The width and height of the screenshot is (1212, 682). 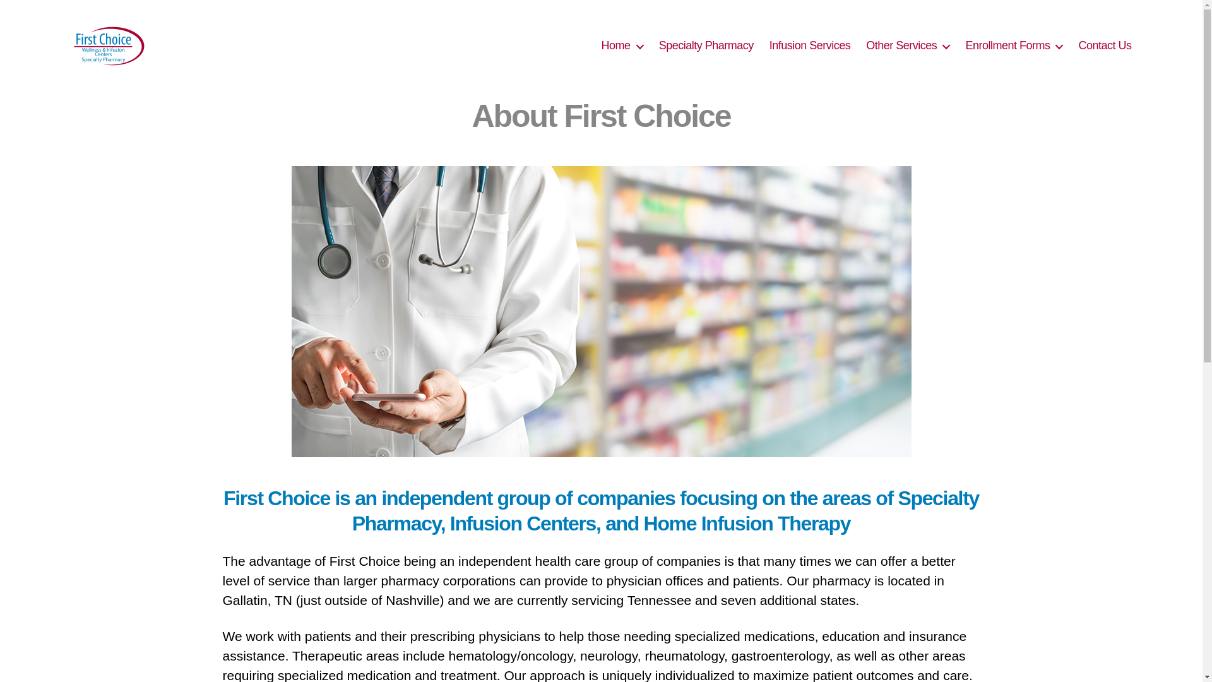 I want to click on Contact Us, so click(x=1105, y=45).